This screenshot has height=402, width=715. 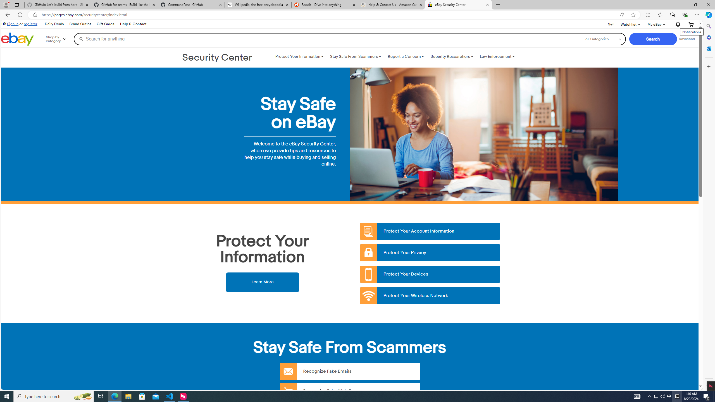 I want to click on Protect Your Information , so click(x=299, y=56).